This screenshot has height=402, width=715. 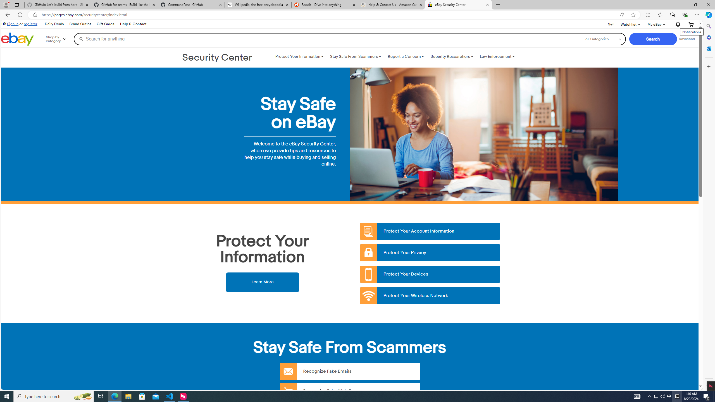 I want to click on Protect Your Information , so click(x=299, y=56).